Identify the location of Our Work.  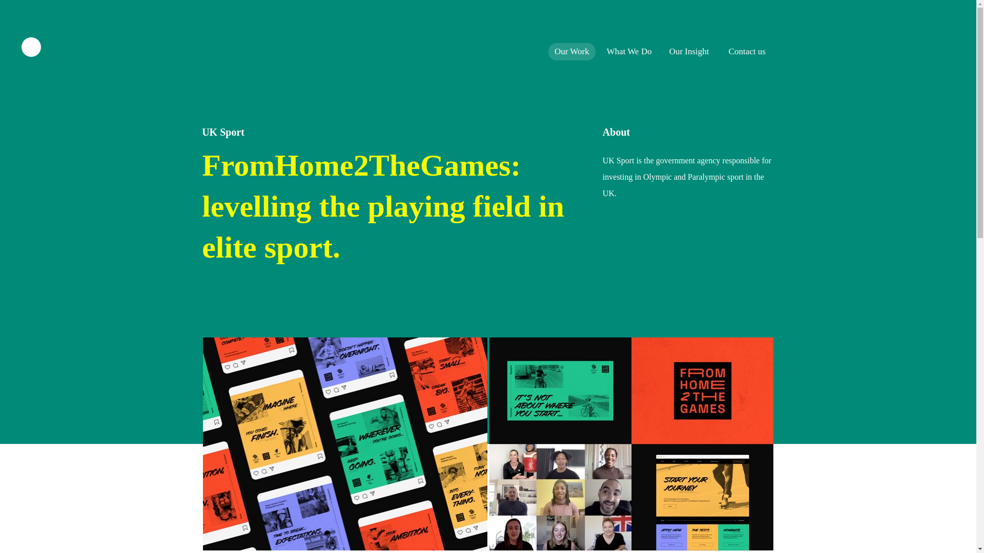
(571, 51).